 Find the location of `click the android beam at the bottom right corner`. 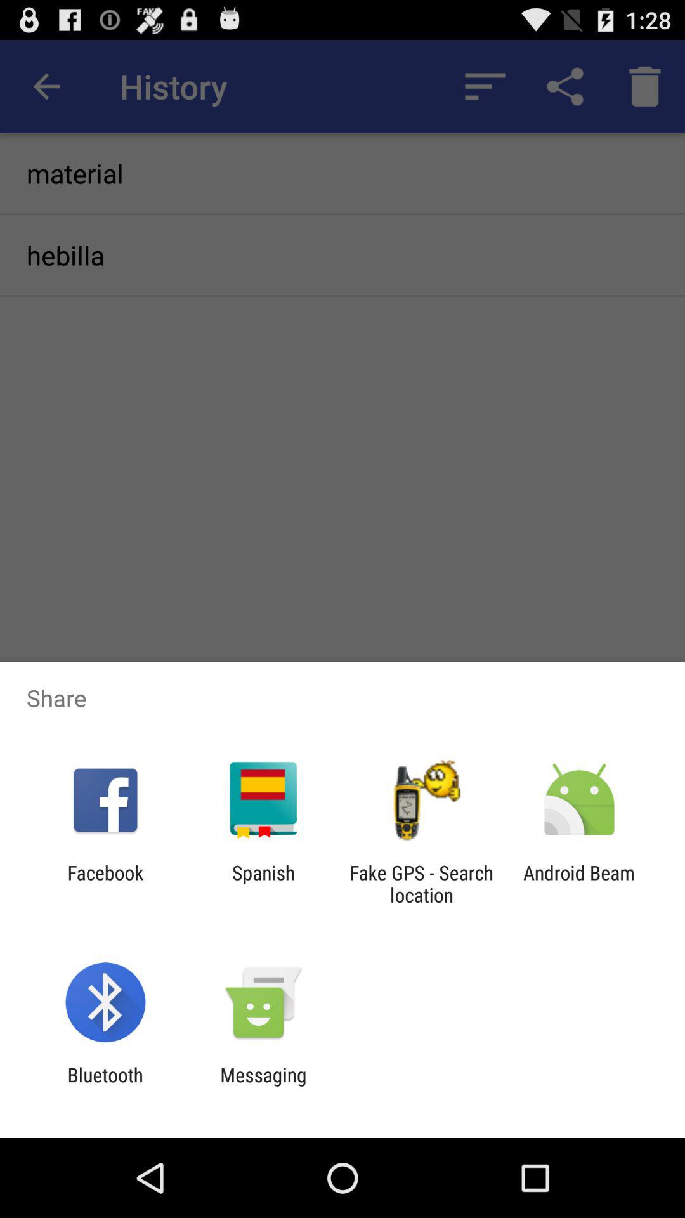

click the android beam at the bottom right corner is located at coordinates (579, 884).